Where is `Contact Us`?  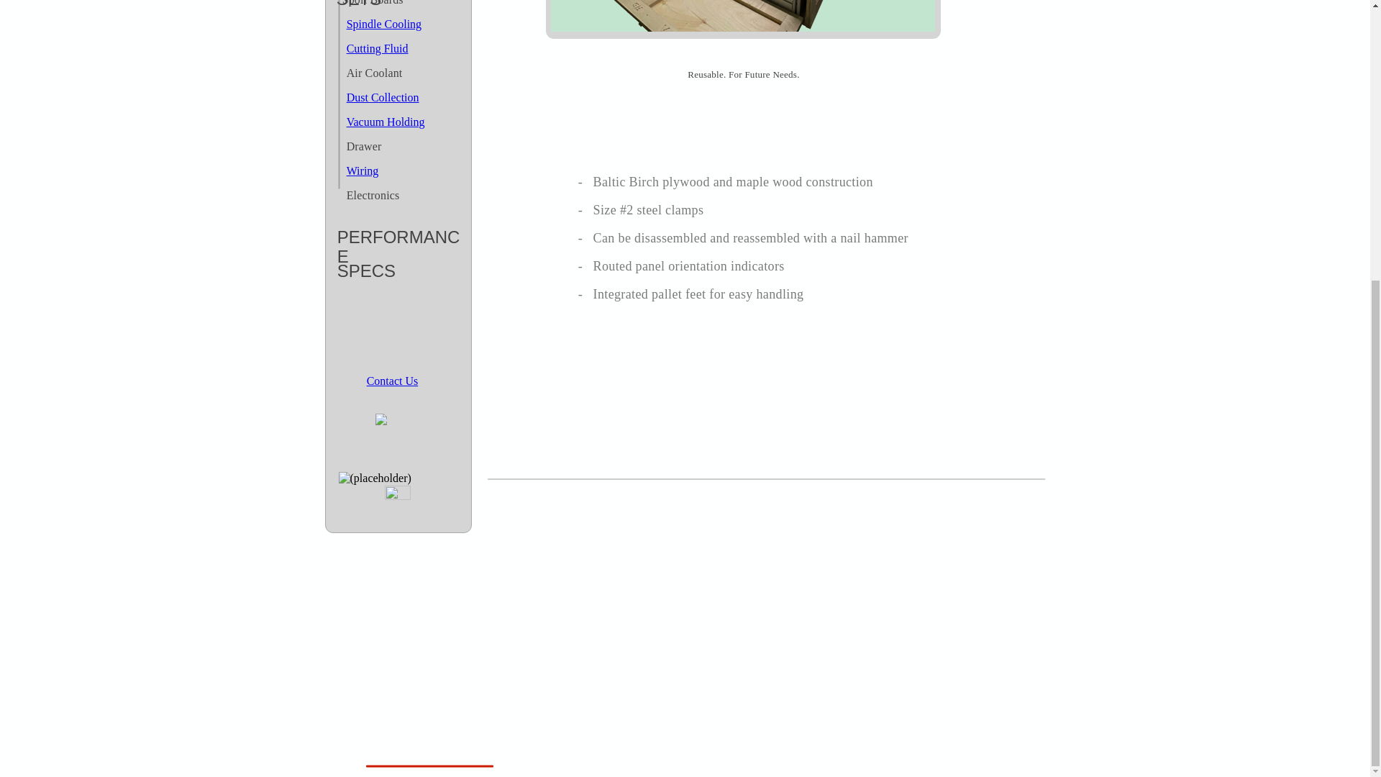 Contact Us is located at coordinates (393, 380).